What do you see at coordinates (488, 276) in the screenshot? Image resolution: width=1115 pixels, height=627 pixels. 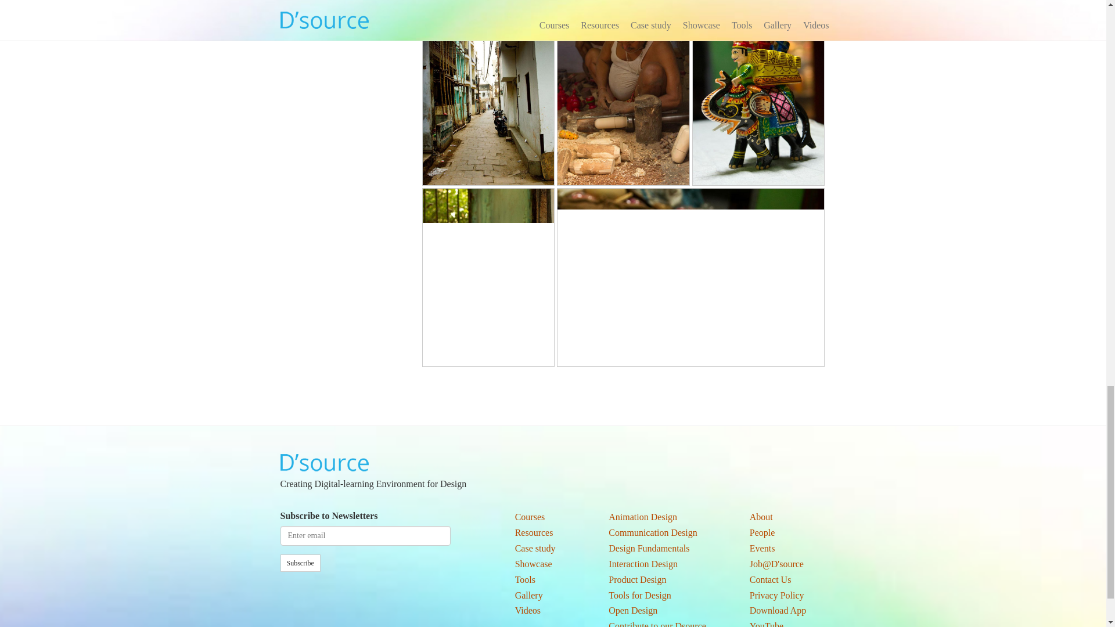 I see `Traditional wooden Sindhur Dhani.` at bounding box center [488, 276].